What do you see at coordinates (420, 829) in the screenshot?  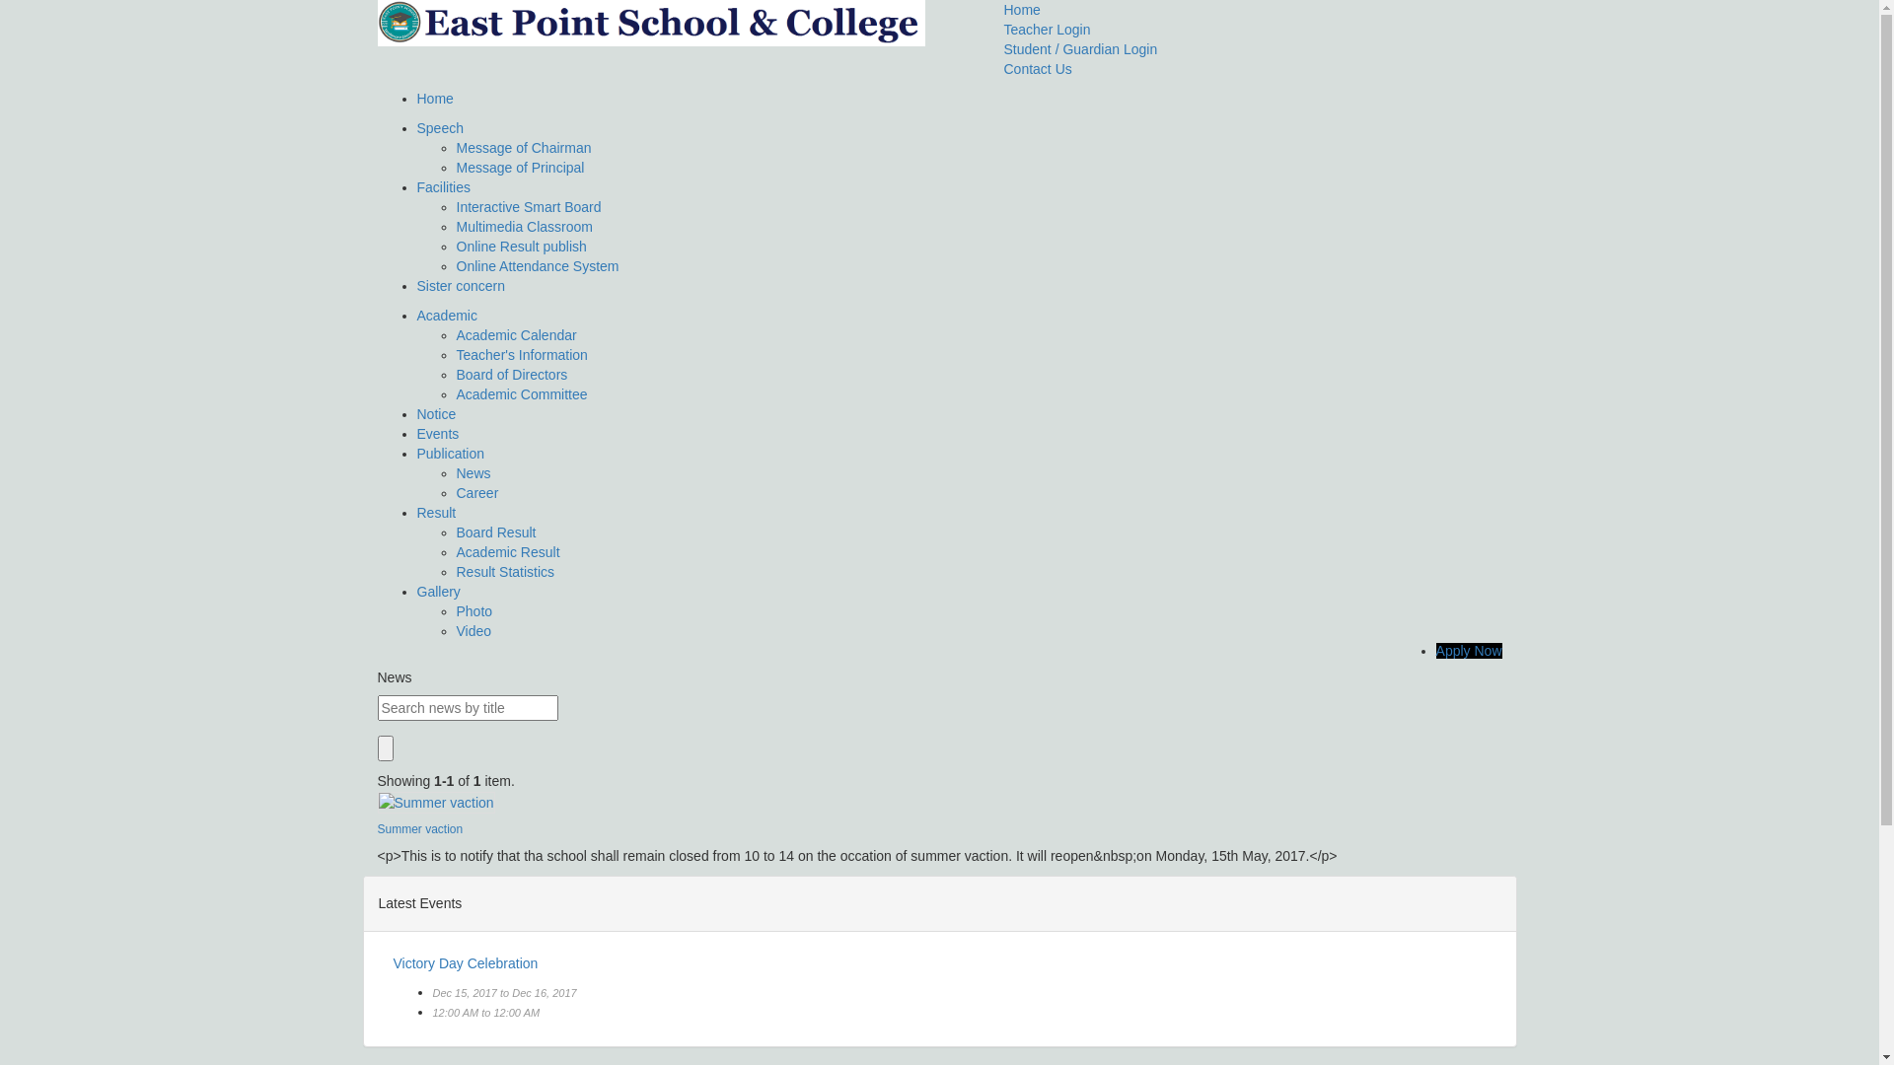 I see `Summer vaction` at bounding box center [420, 829].